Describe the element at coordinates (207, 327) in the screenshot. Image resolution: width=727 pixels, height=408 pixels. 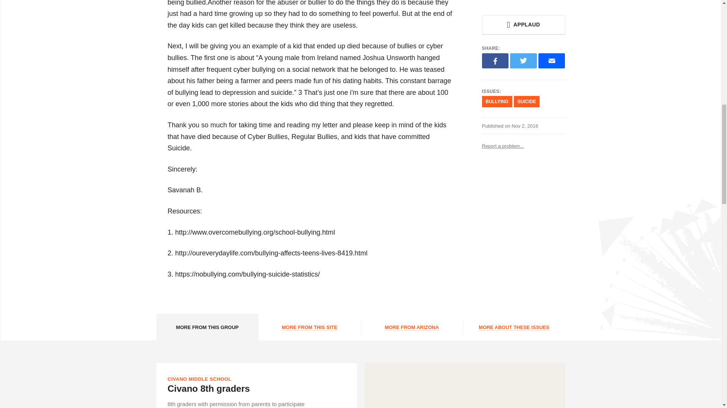
I see `MORE FROM THIS GROUP` at that location.